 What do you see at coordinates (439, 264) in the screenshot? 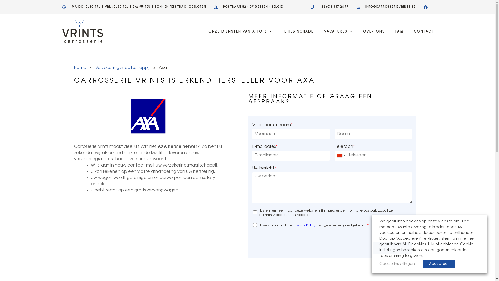
I see `Accepteer` at bounding box center [439, 264].